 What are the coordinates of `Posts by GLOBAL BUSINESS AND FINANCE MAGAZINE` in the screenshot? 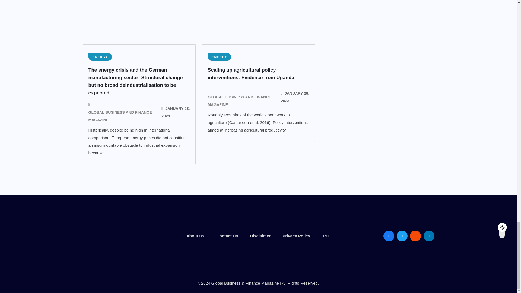 It's located at (241, 101).